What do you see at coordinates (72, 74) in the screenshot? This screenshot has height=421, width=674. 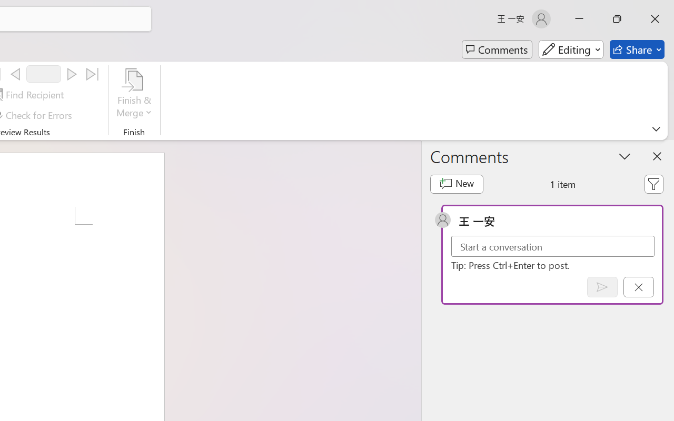 I see `Next` at bounding box center [72, 74].